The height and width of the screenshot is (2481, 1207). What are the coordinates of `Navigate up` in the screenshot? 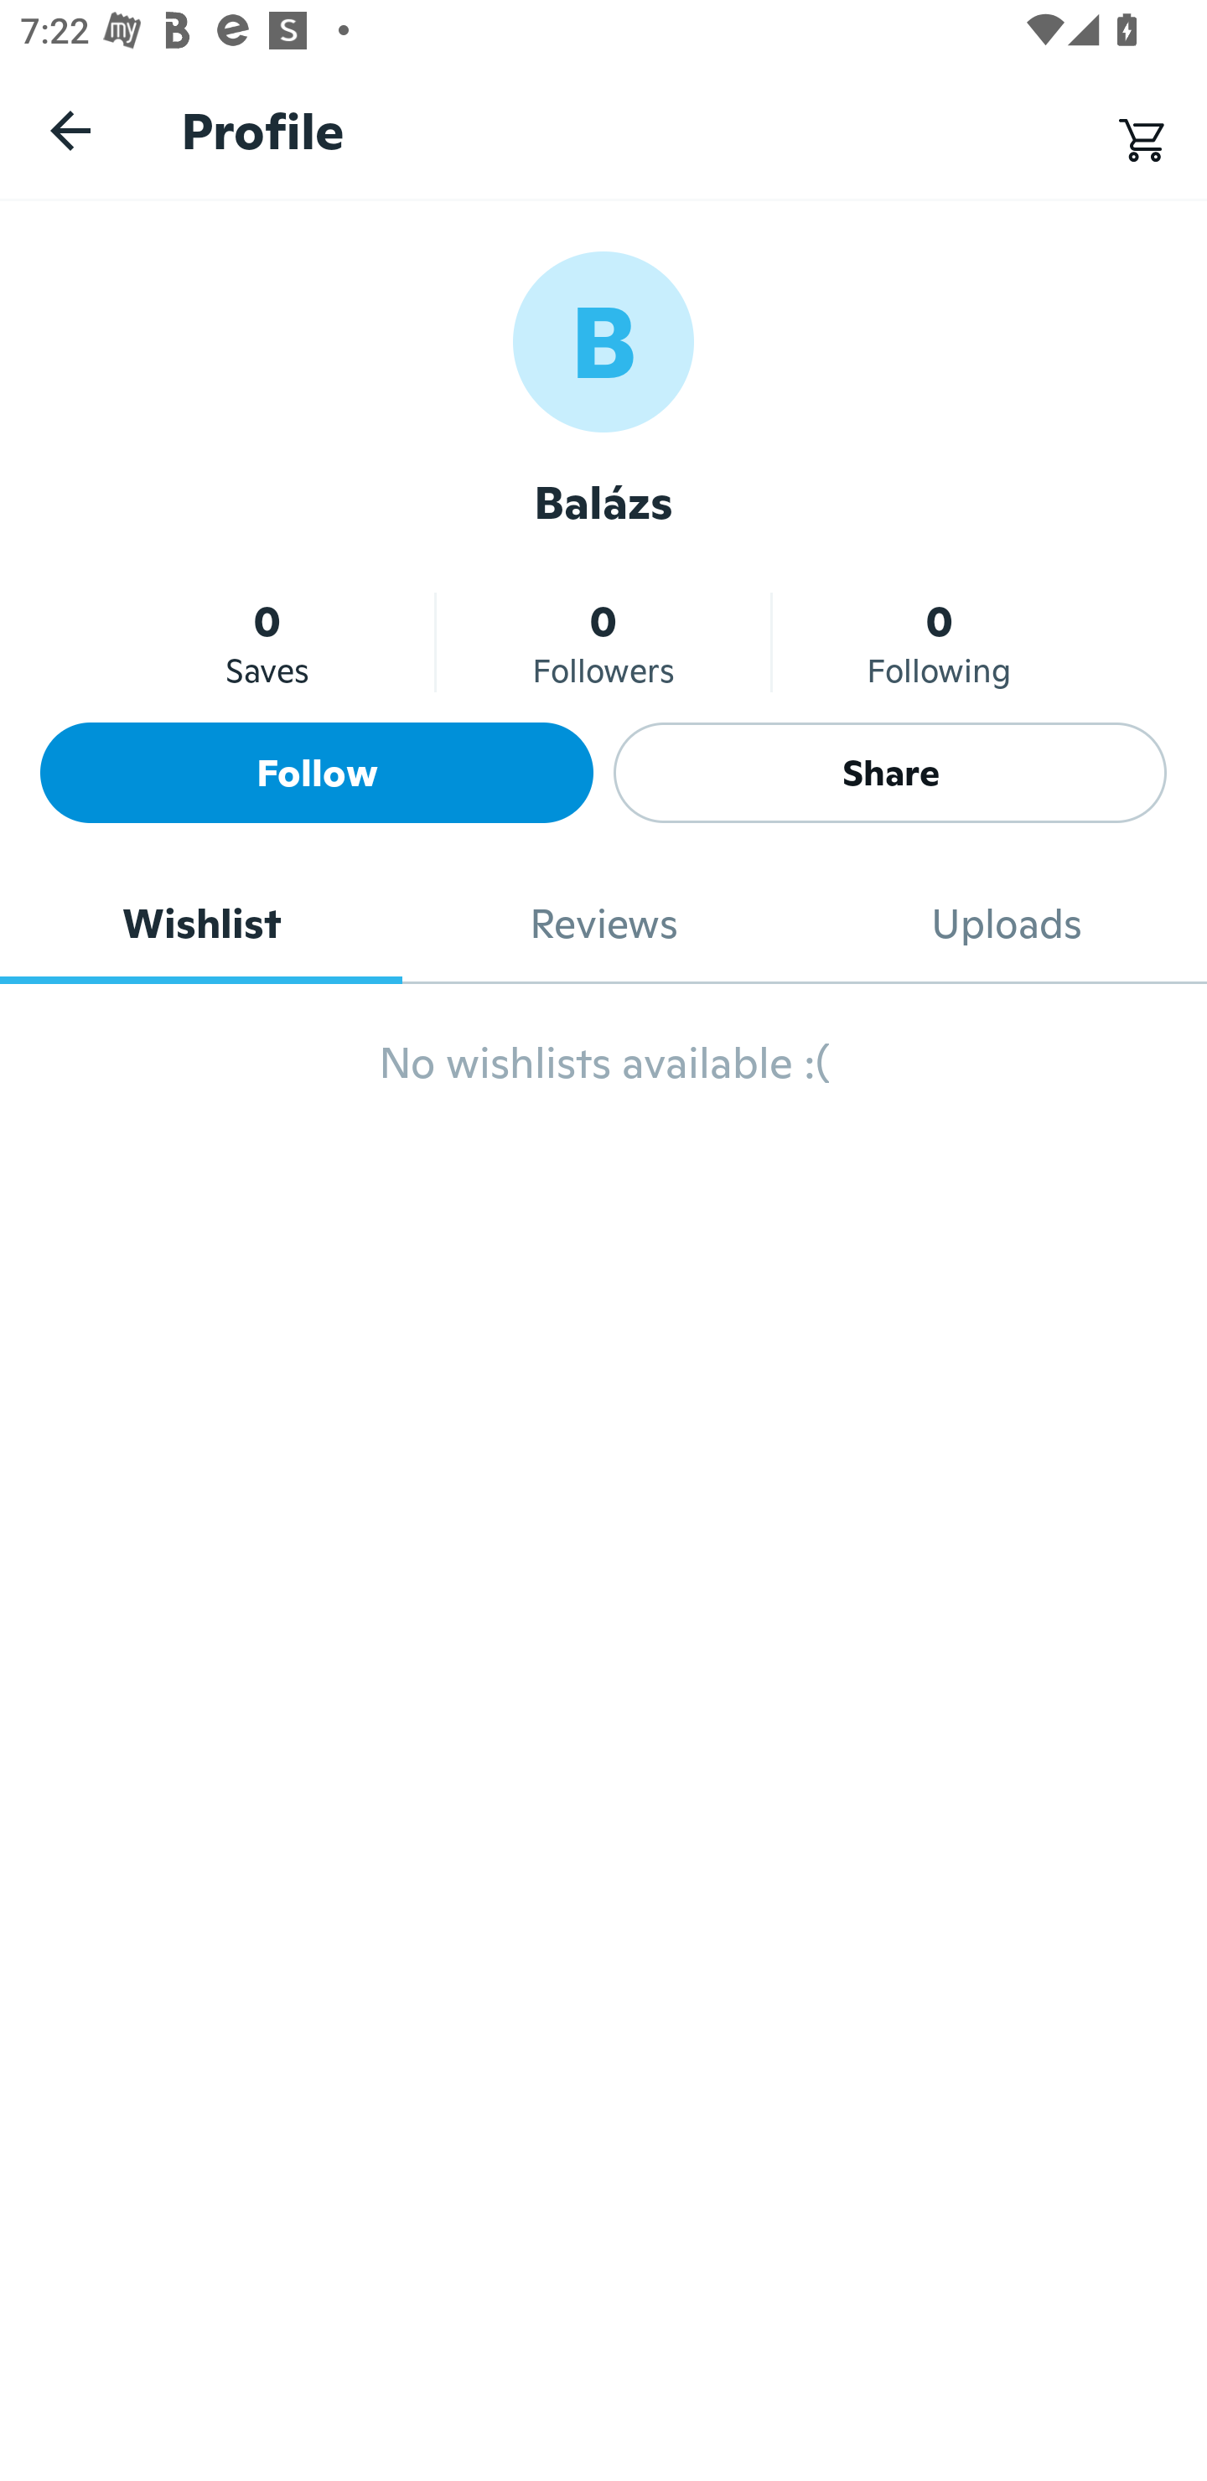 It's located at (70, 130).